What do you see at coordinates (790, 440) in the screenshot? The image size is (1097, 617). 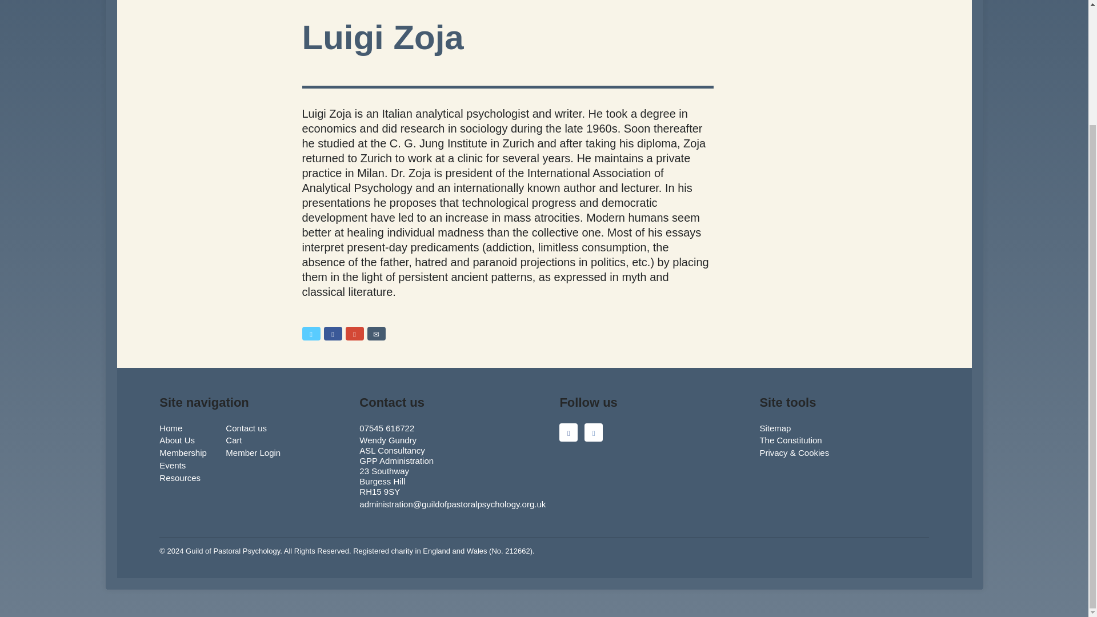 I see `The Constitution` at bounding box center [790, 440].